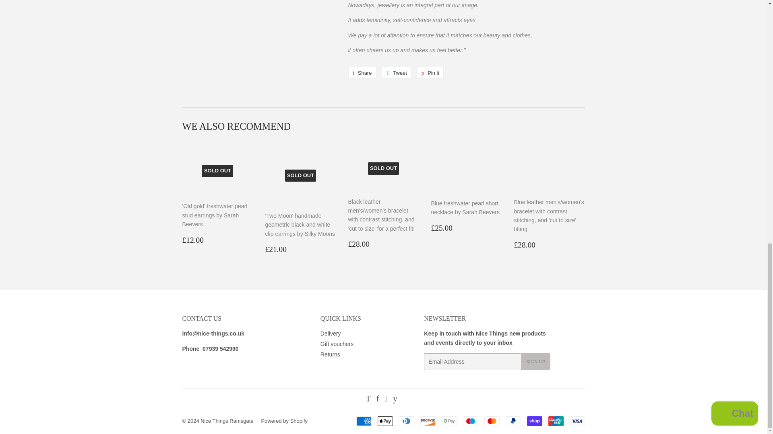 This screenshot has height=434, width=773. I want to click on Google Pay, so click(449, 421).